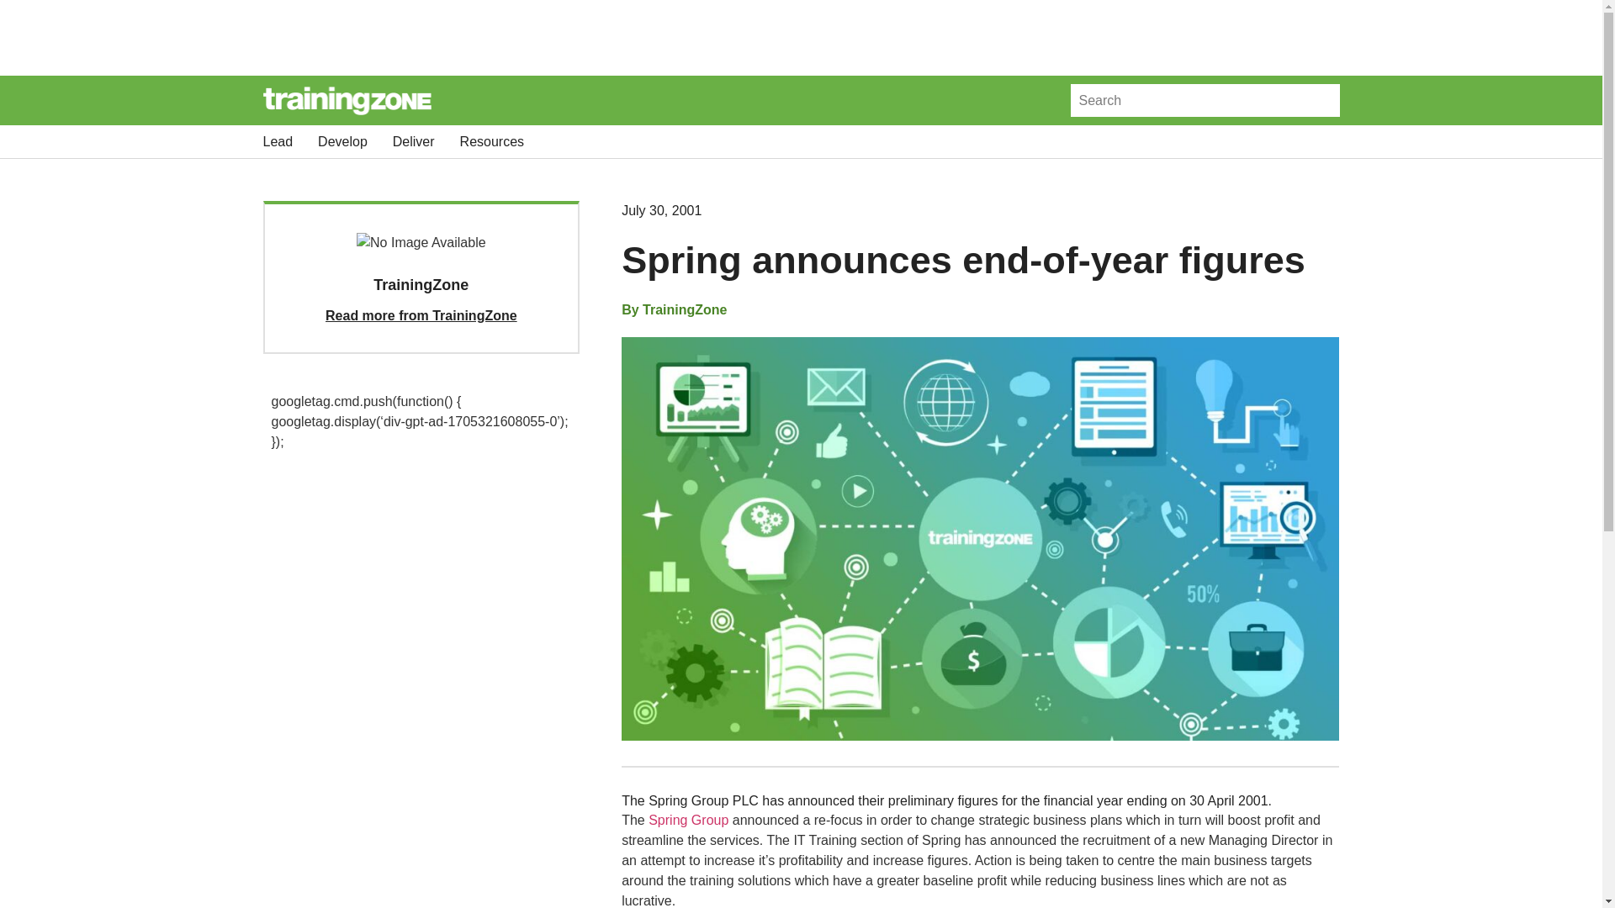 The height and width of the screenshot is (908, 1615). I want to click on Read more from TrainingZone, so click(421, 316).